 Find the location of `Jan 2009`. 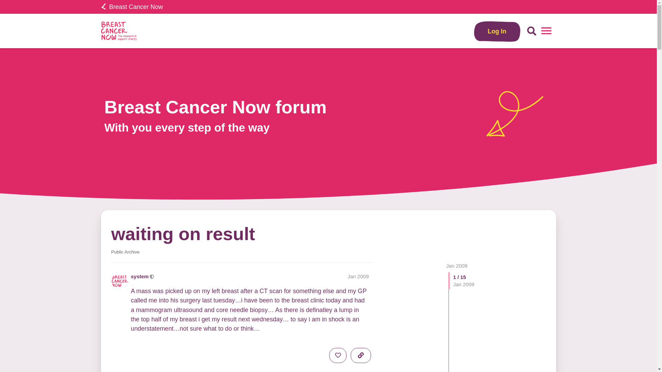

Jan 2009 is located at coordinates (457, 265).